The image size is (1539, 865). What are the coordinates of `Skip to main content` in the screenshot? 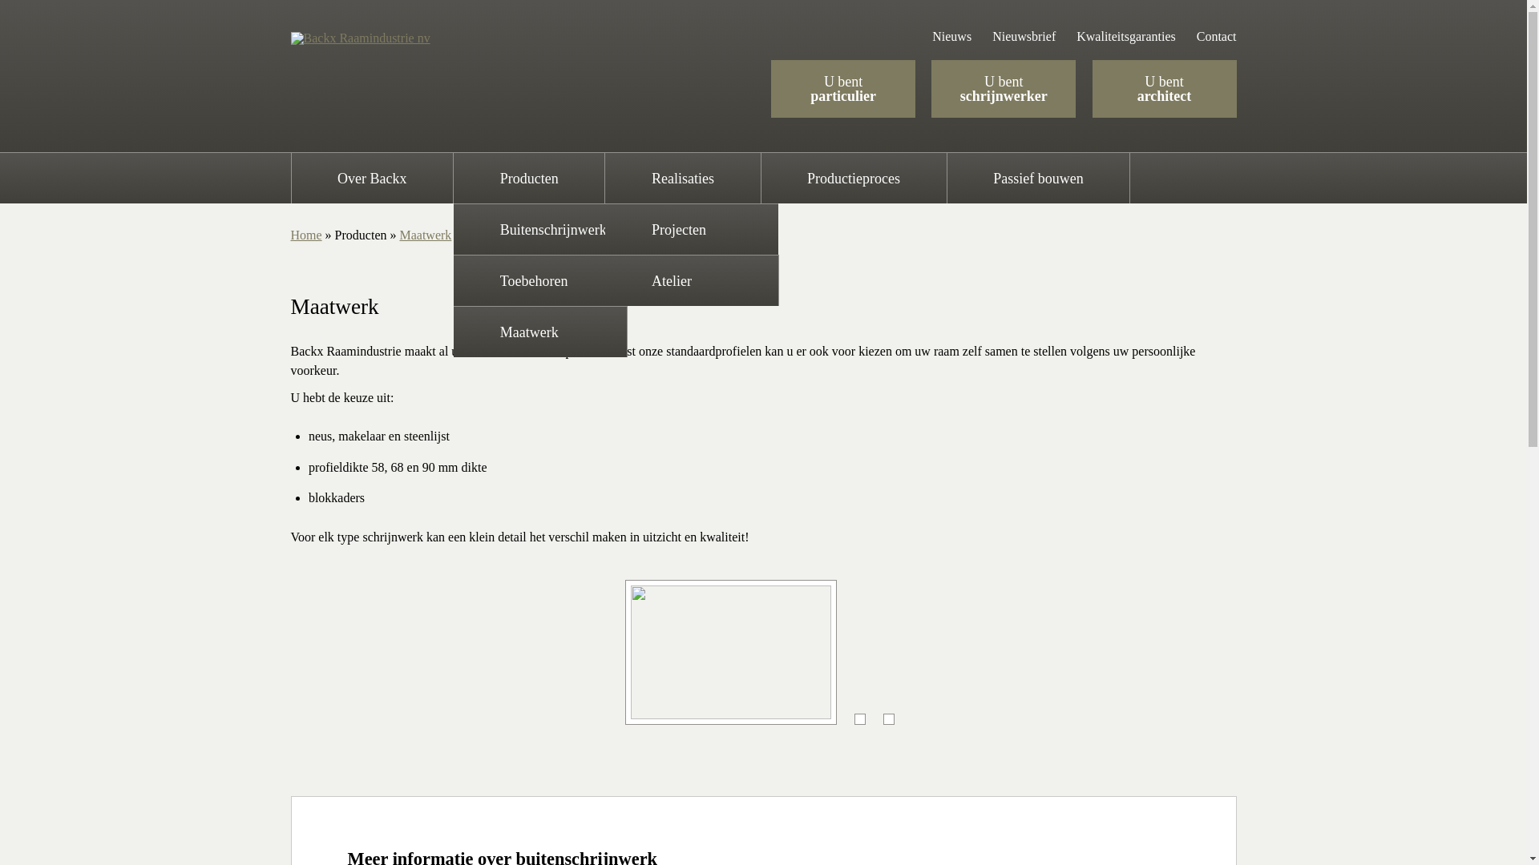 It's located at (723, 2).